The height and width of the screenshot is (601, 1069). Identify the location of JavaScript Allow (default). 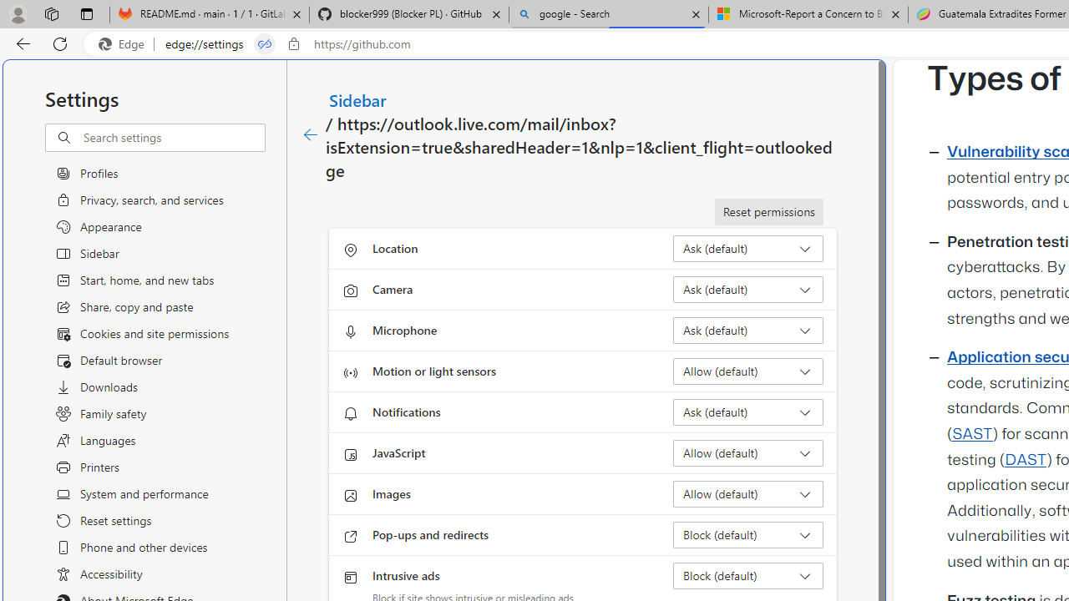
(748, 452).